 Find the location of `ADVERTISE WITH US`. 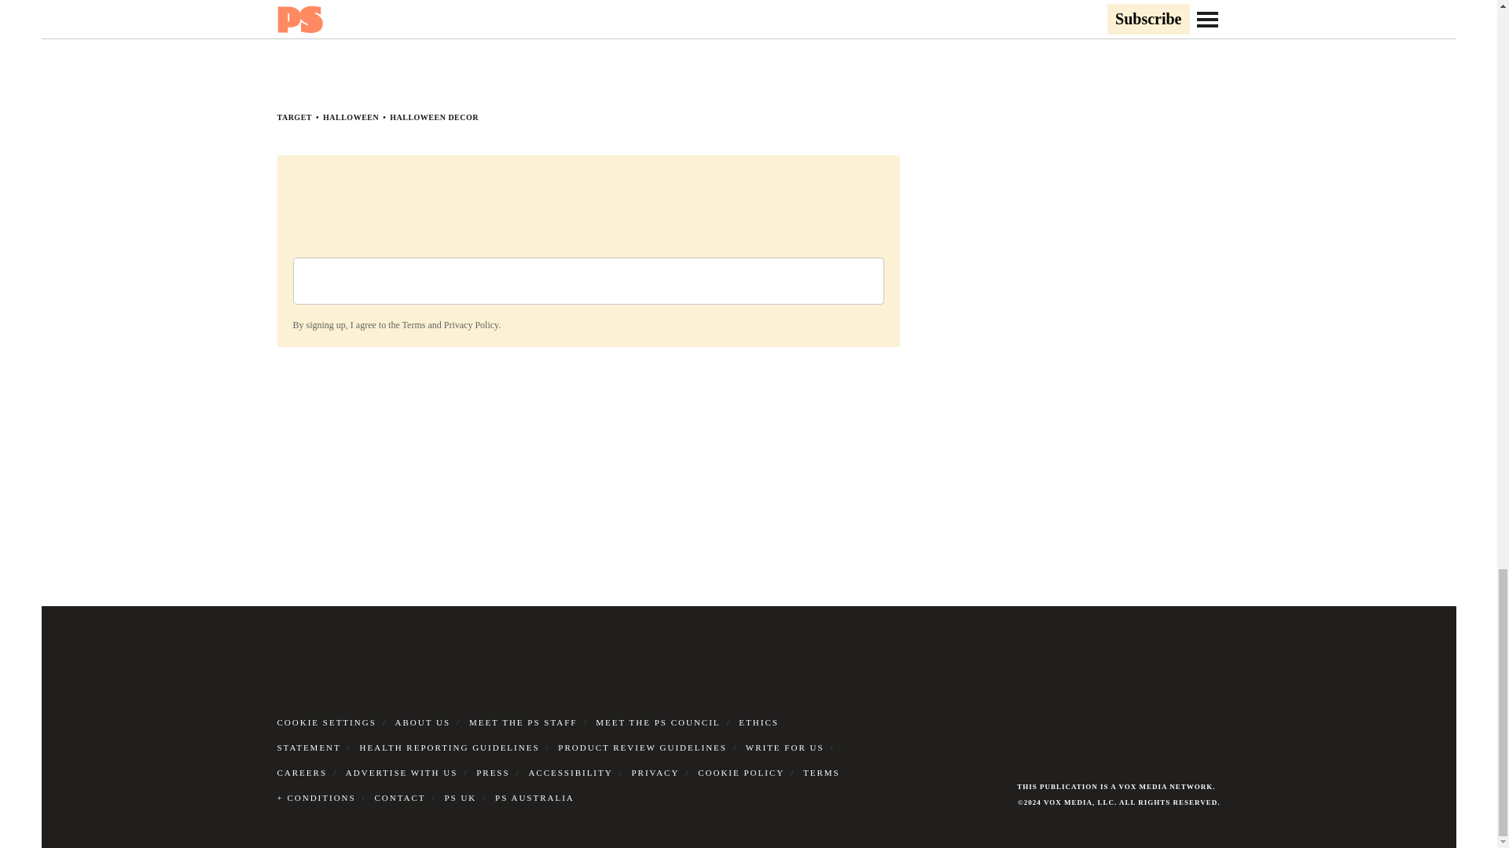

ADVERTISE WITH US is located at coordinates (402, 773).